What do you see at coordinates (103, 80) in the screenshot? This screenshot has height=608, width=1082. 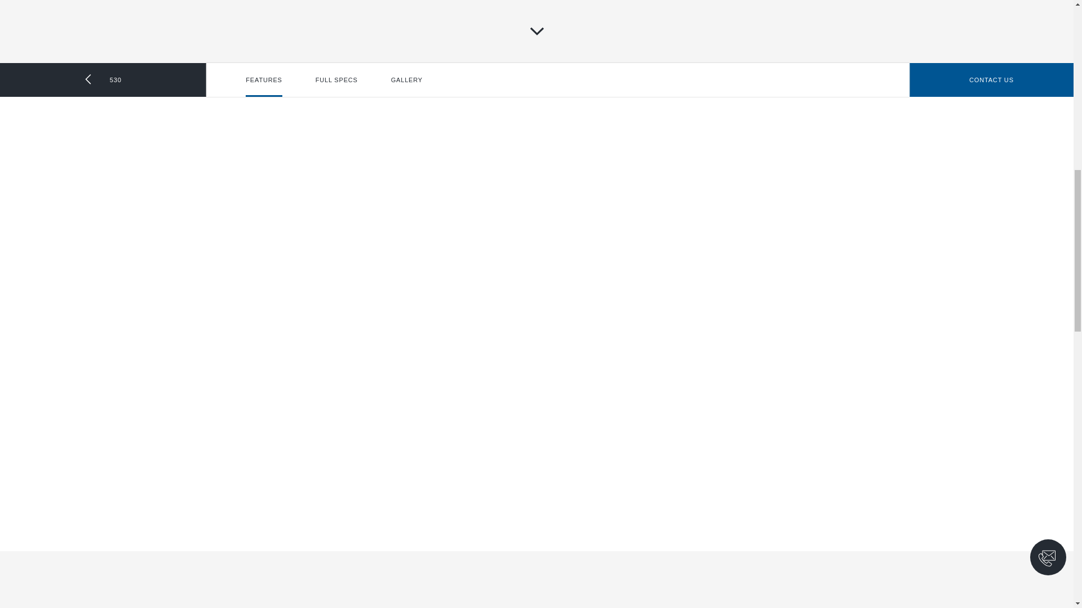 I see `530` at bounding box center [103, 80].